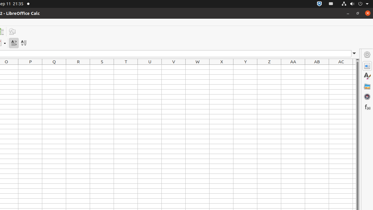 The width and height of the screenshot is (373, 210). I want to click on W1, so click(198, 67).